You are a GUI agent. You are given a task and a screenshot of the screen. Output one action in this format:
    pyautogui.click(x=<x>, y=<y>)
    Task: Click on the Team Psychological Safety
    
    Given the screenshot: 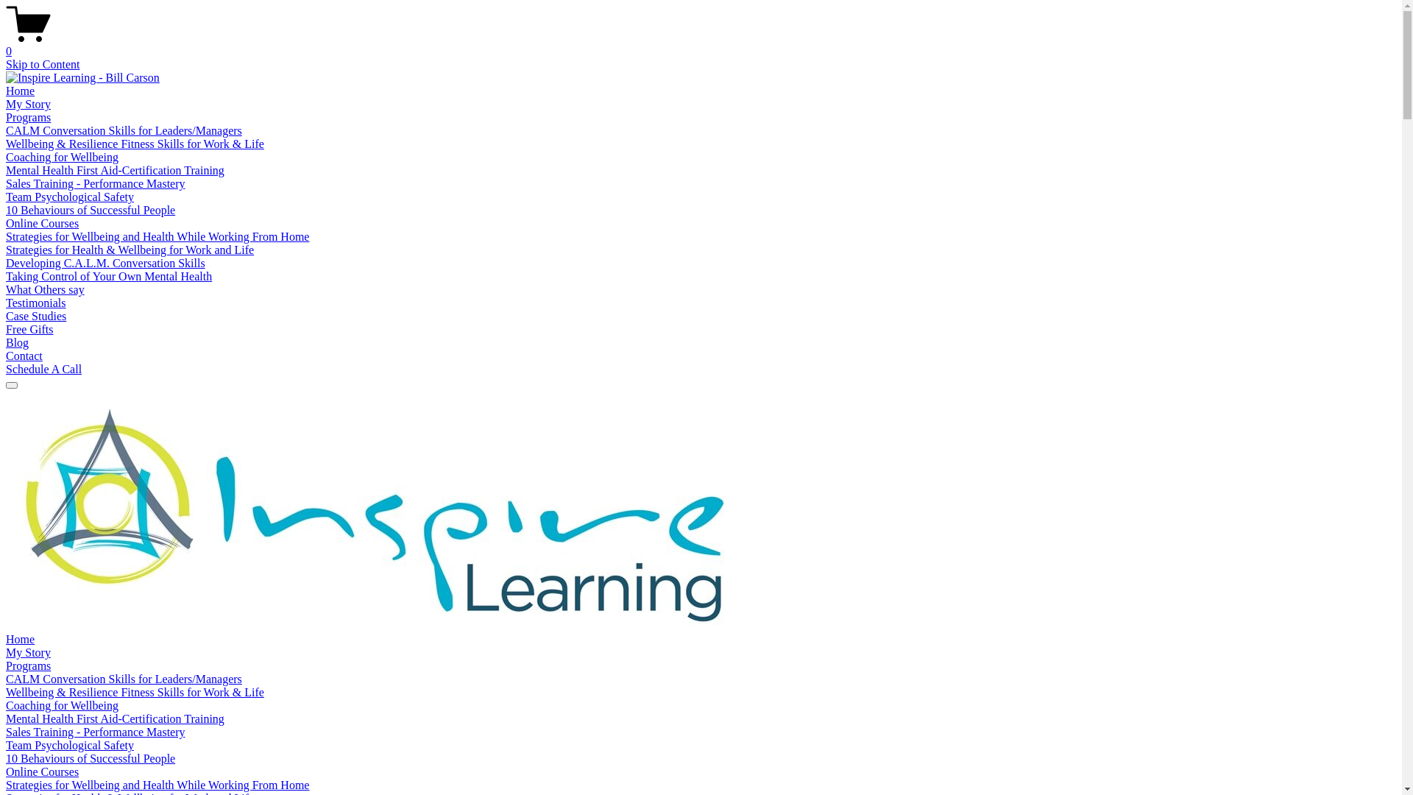 What is the action you would take?
    pyautogui.click(x=70, y=745)
    